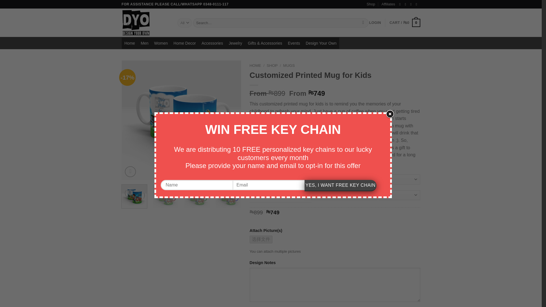 This screenshot has width=546, height=307. I want to click on Yes, I want FREE key chain, so click(341, 185).